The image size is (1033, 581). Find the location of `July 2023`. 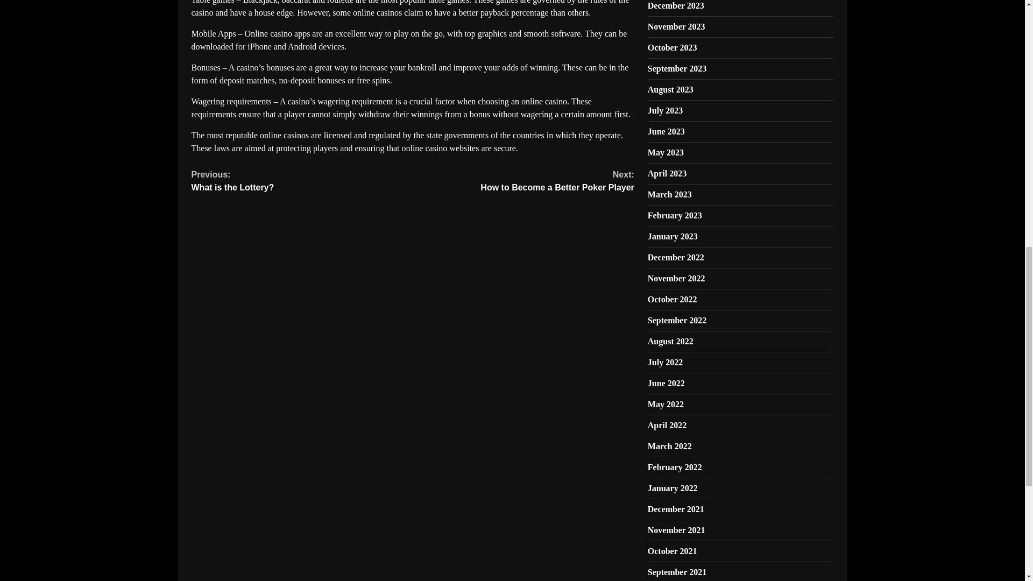

July 2023 is located at coordinates (665, 110).